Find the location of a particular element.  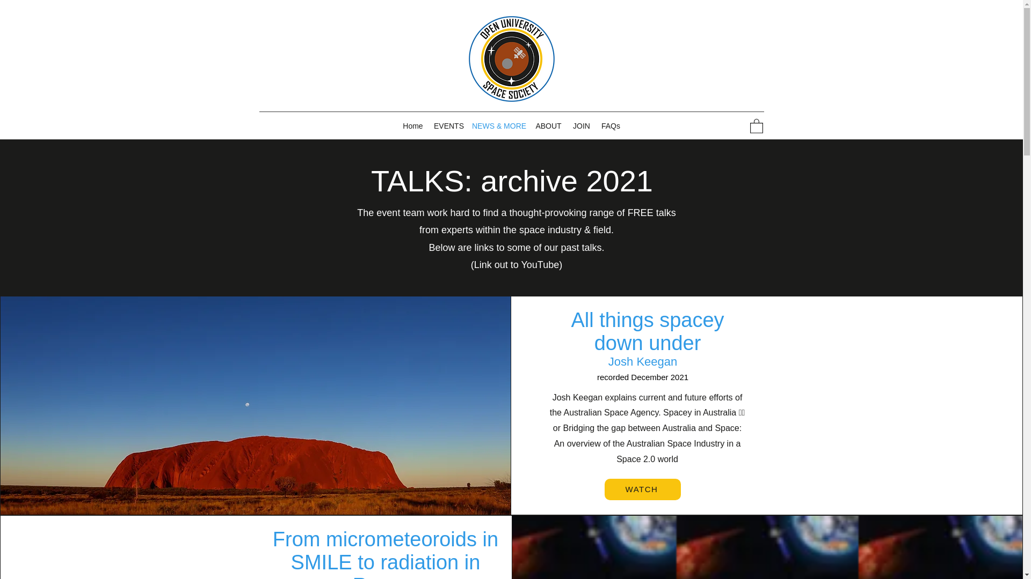

EVENTS is located at coordinates (448, 125).